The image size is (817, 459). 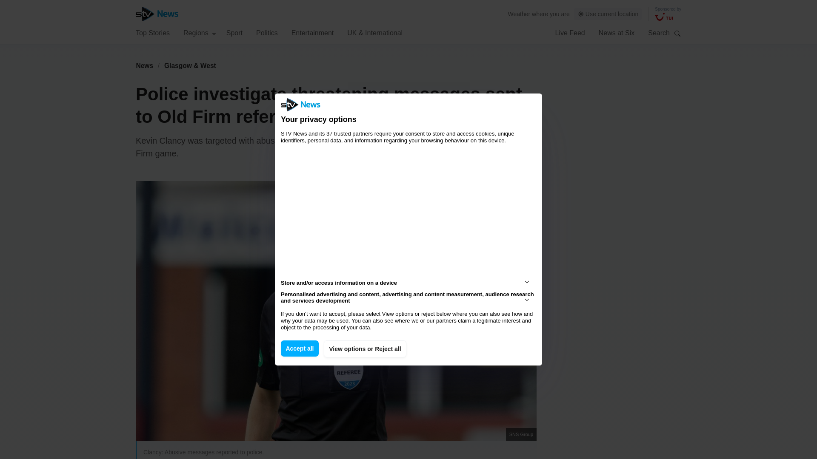 What do you see at coordinates (267, 32) in the screenshot?
I see `Politics` at bounding box center [267, 32].